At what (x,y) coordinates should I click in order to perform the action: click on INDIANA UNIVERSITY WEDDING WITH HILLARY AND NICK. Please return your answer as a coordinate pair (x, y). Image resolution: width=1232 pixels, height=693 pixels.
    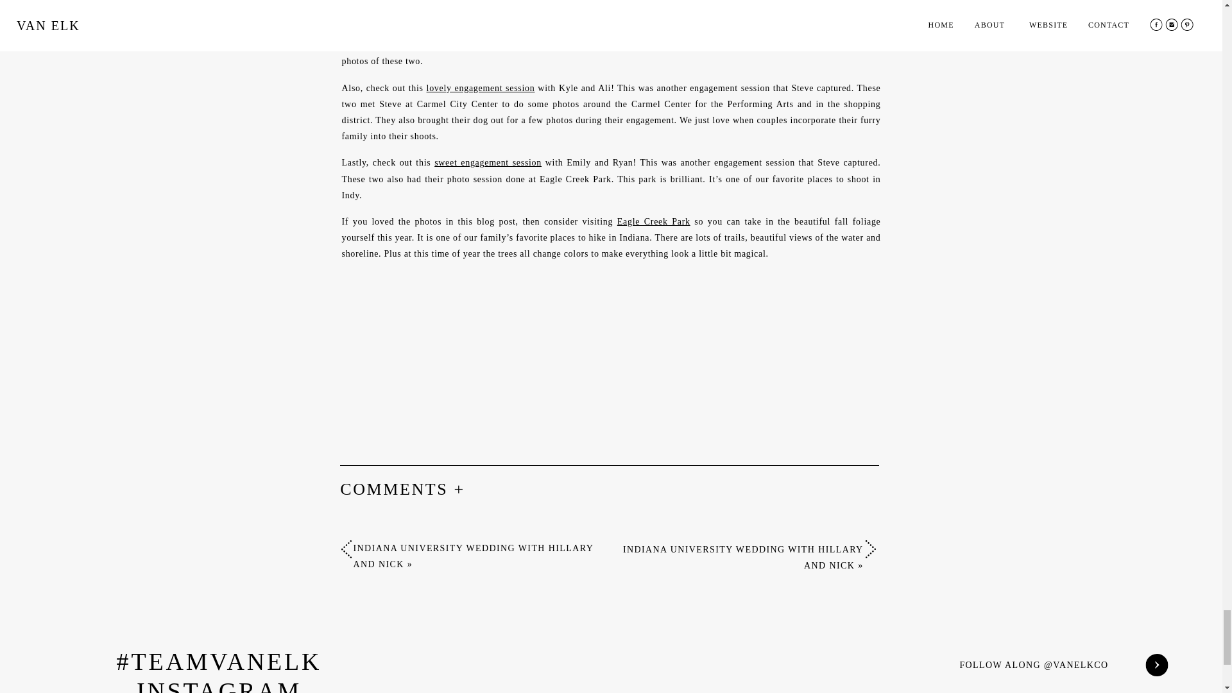
    Looking at the image, I should click on (743, 557).